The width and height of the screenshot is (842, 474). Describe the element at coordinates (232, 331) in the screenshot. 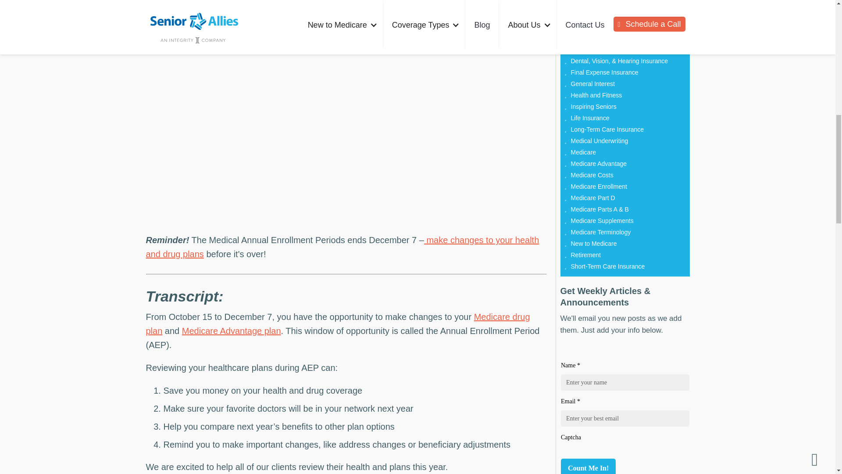

I see `Medicare Advantage plan` at that location.